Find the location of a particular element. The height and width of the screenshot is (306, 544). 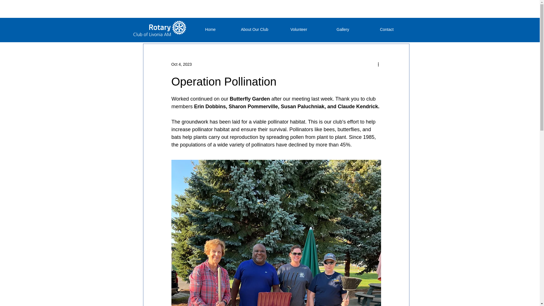

Home is located at coordinates (210, 29).